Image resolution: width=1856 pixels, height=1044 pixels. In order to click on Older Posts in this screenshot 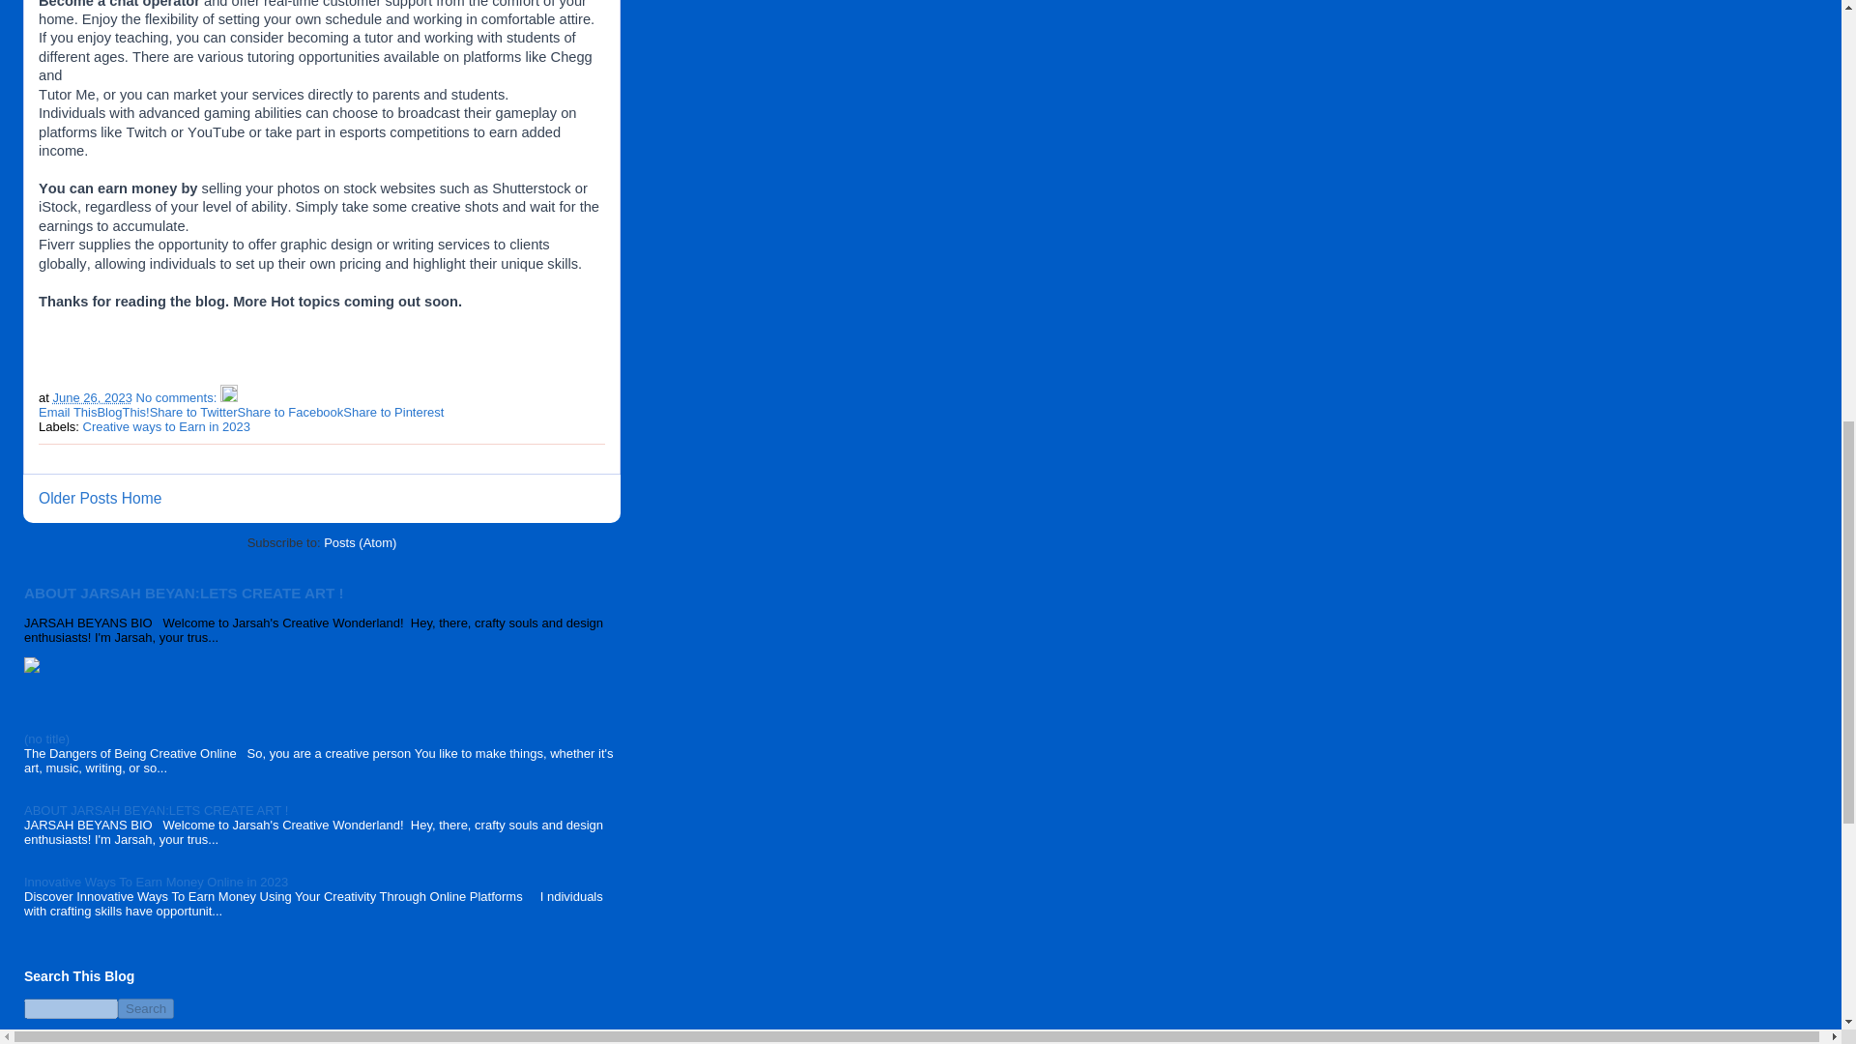, I will do `click(77, 497)`.